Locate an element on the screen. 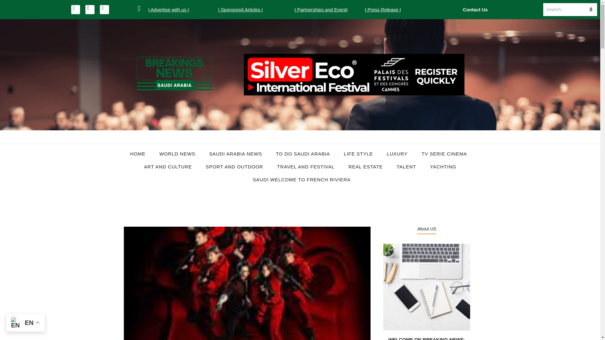  Silver Eco International Festival is located at coordinates (354, 74).